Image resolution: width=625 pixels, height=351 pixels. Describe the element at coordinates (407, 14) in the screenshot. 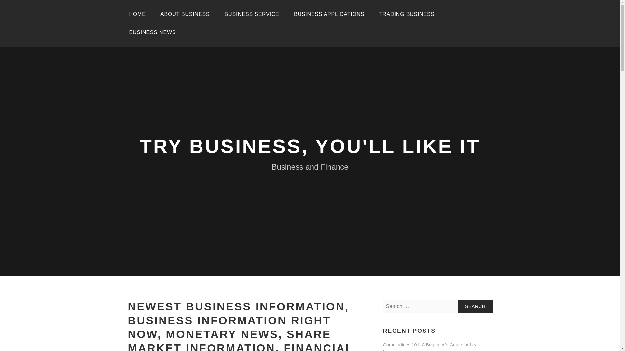

I see `TRADING BUSINESS` at that location.